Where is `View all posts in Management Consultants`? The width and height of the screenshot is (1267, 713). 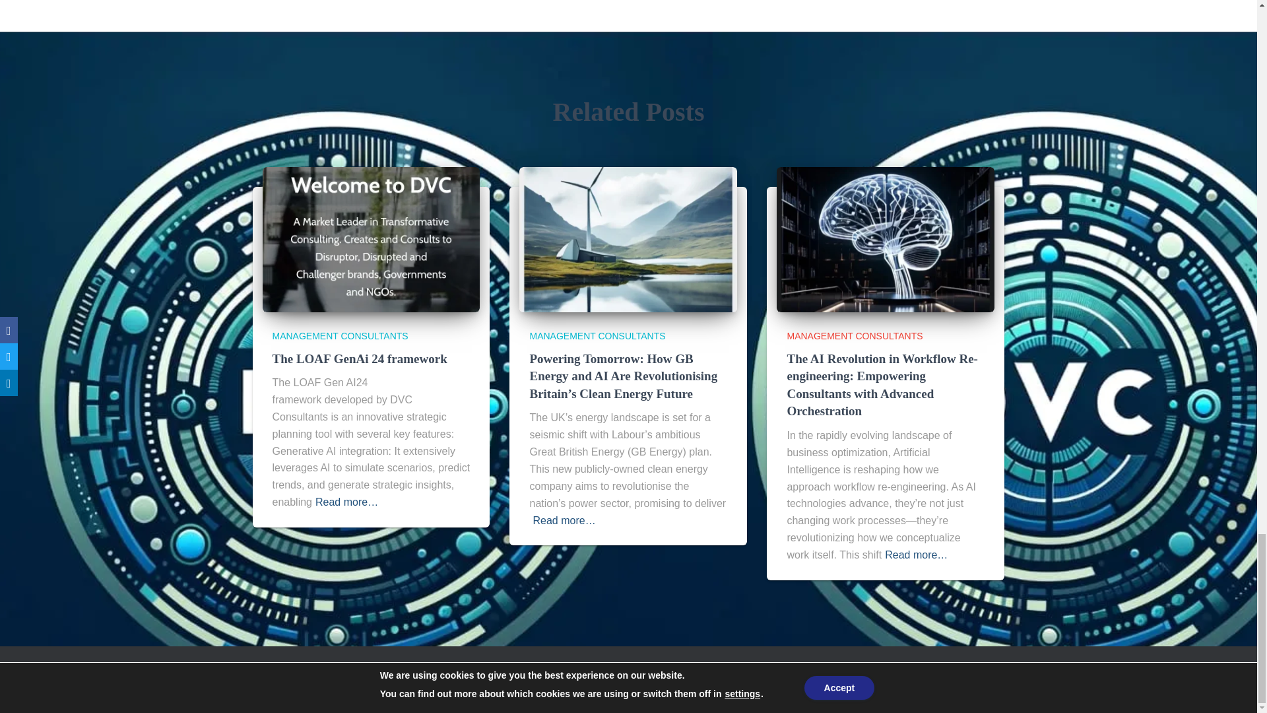 View all posts in Management Consultants is located at coordinates (340, 336).